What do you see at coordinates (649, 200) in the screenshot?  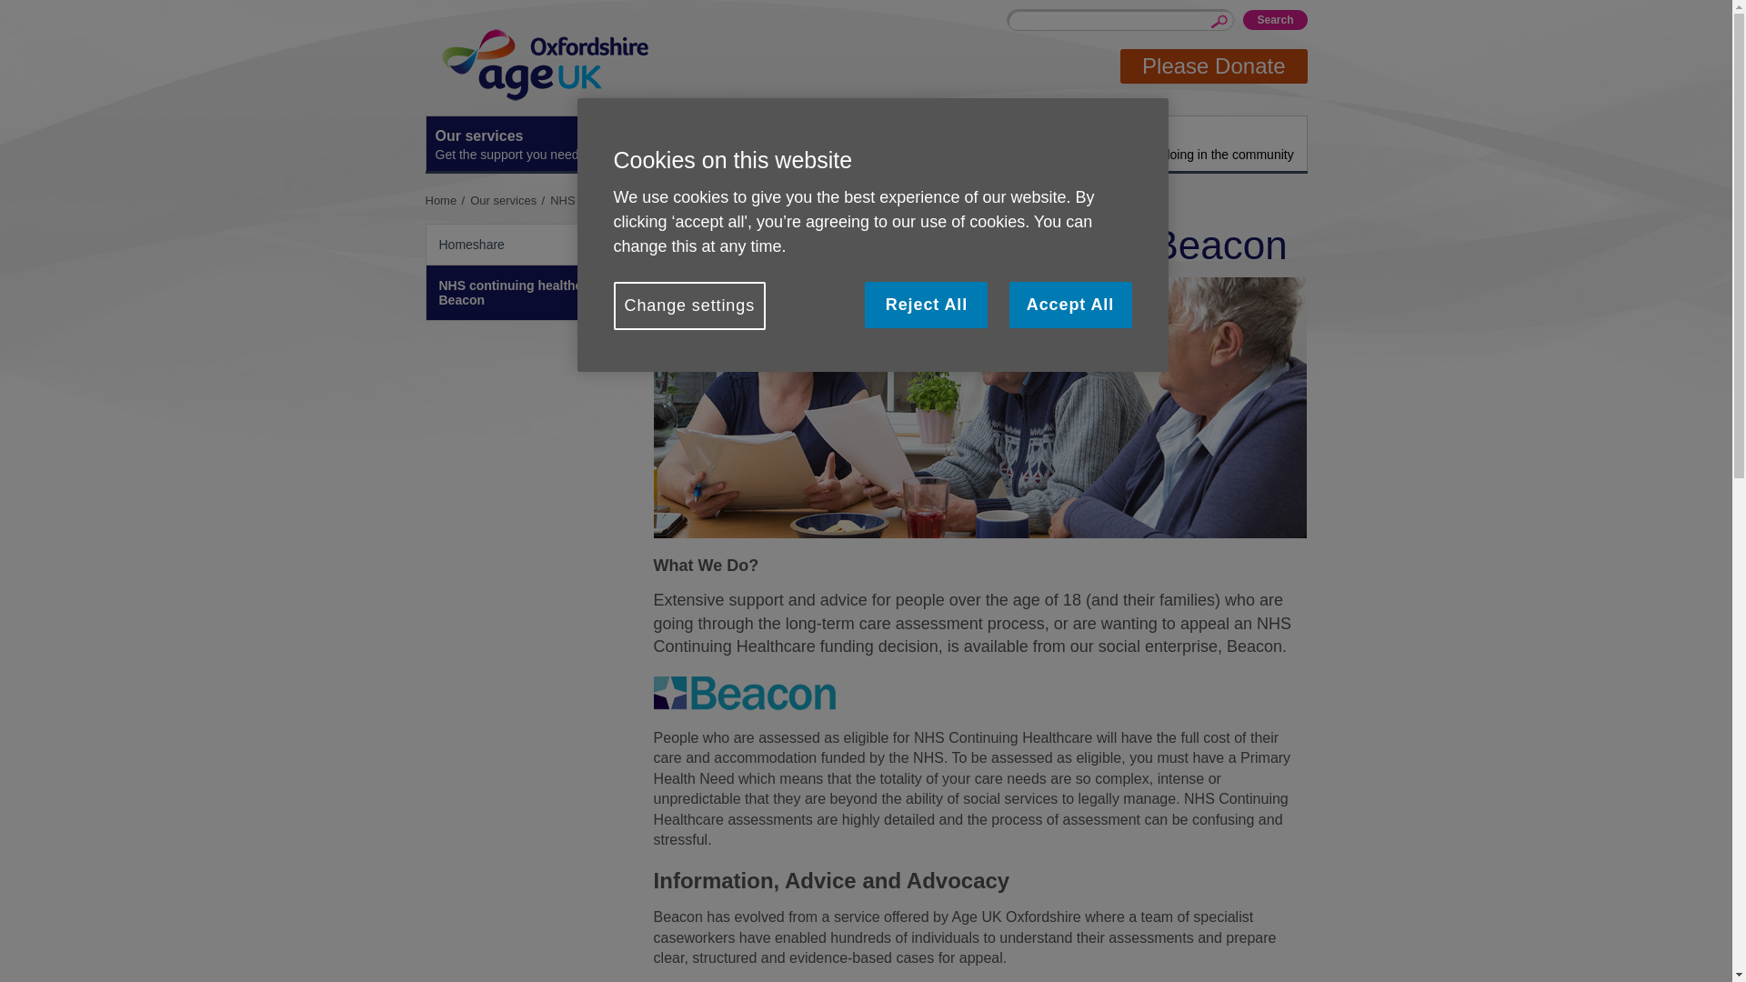 I see `NHS continuing healthcare: Beacon` at bounding box center [649, 200].